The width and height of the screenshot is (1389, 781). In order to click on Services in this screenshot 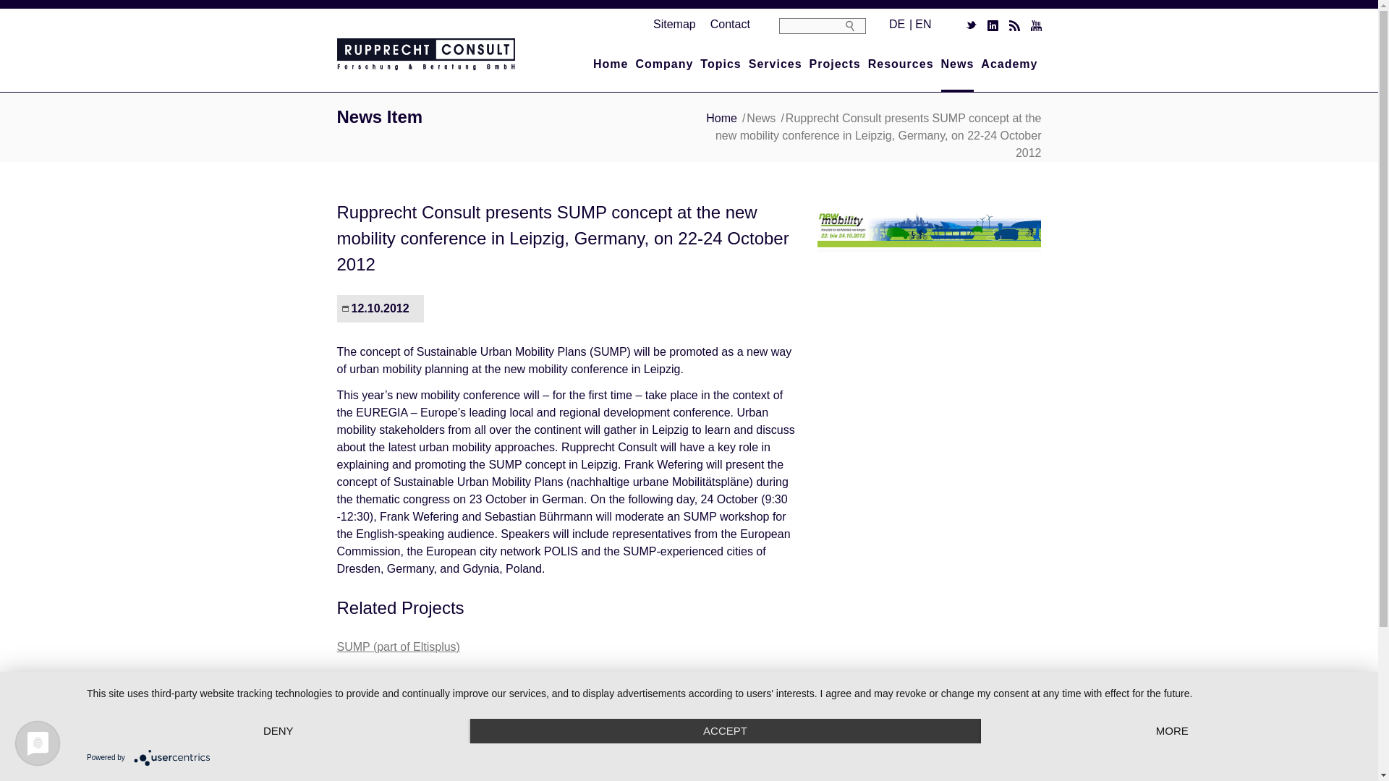, I will do `click(776, 63)`.